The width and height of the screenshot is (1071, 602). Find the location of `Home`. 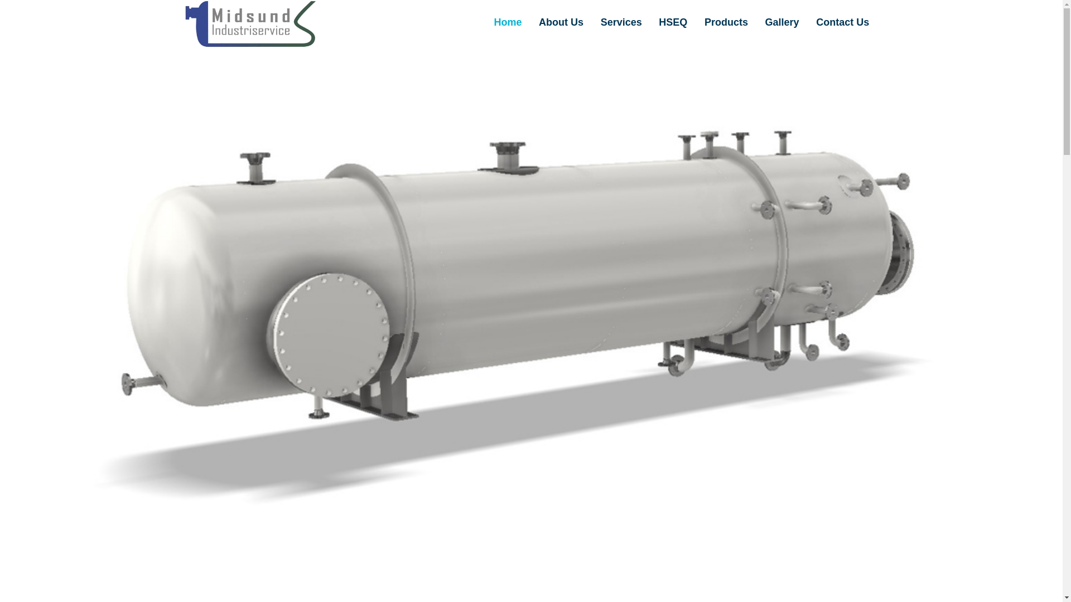

Home is located at coordinates (508, 22).